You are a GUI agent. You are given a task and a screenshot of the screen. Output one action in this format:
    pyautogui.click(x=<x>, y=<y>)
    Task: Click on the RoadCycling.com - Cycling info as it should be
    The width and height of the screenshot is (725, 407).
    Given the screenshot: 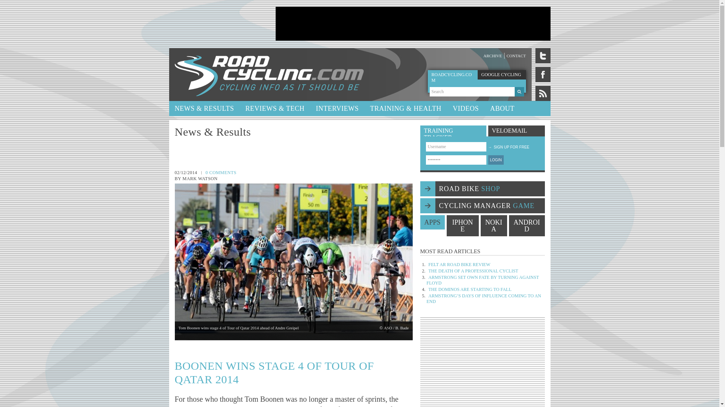 What is the action you would take?
    pyautogui.click(x=269, y=75)
    